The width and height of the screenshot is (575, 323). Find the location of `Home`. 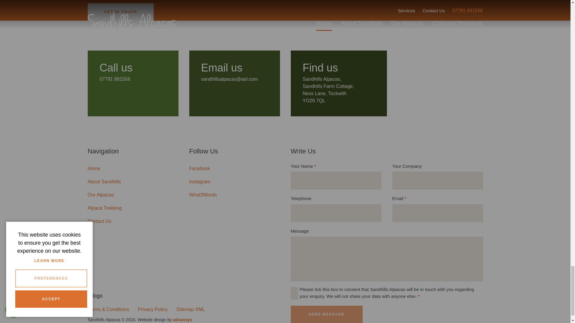

Home is located at coordinates (133, 169).